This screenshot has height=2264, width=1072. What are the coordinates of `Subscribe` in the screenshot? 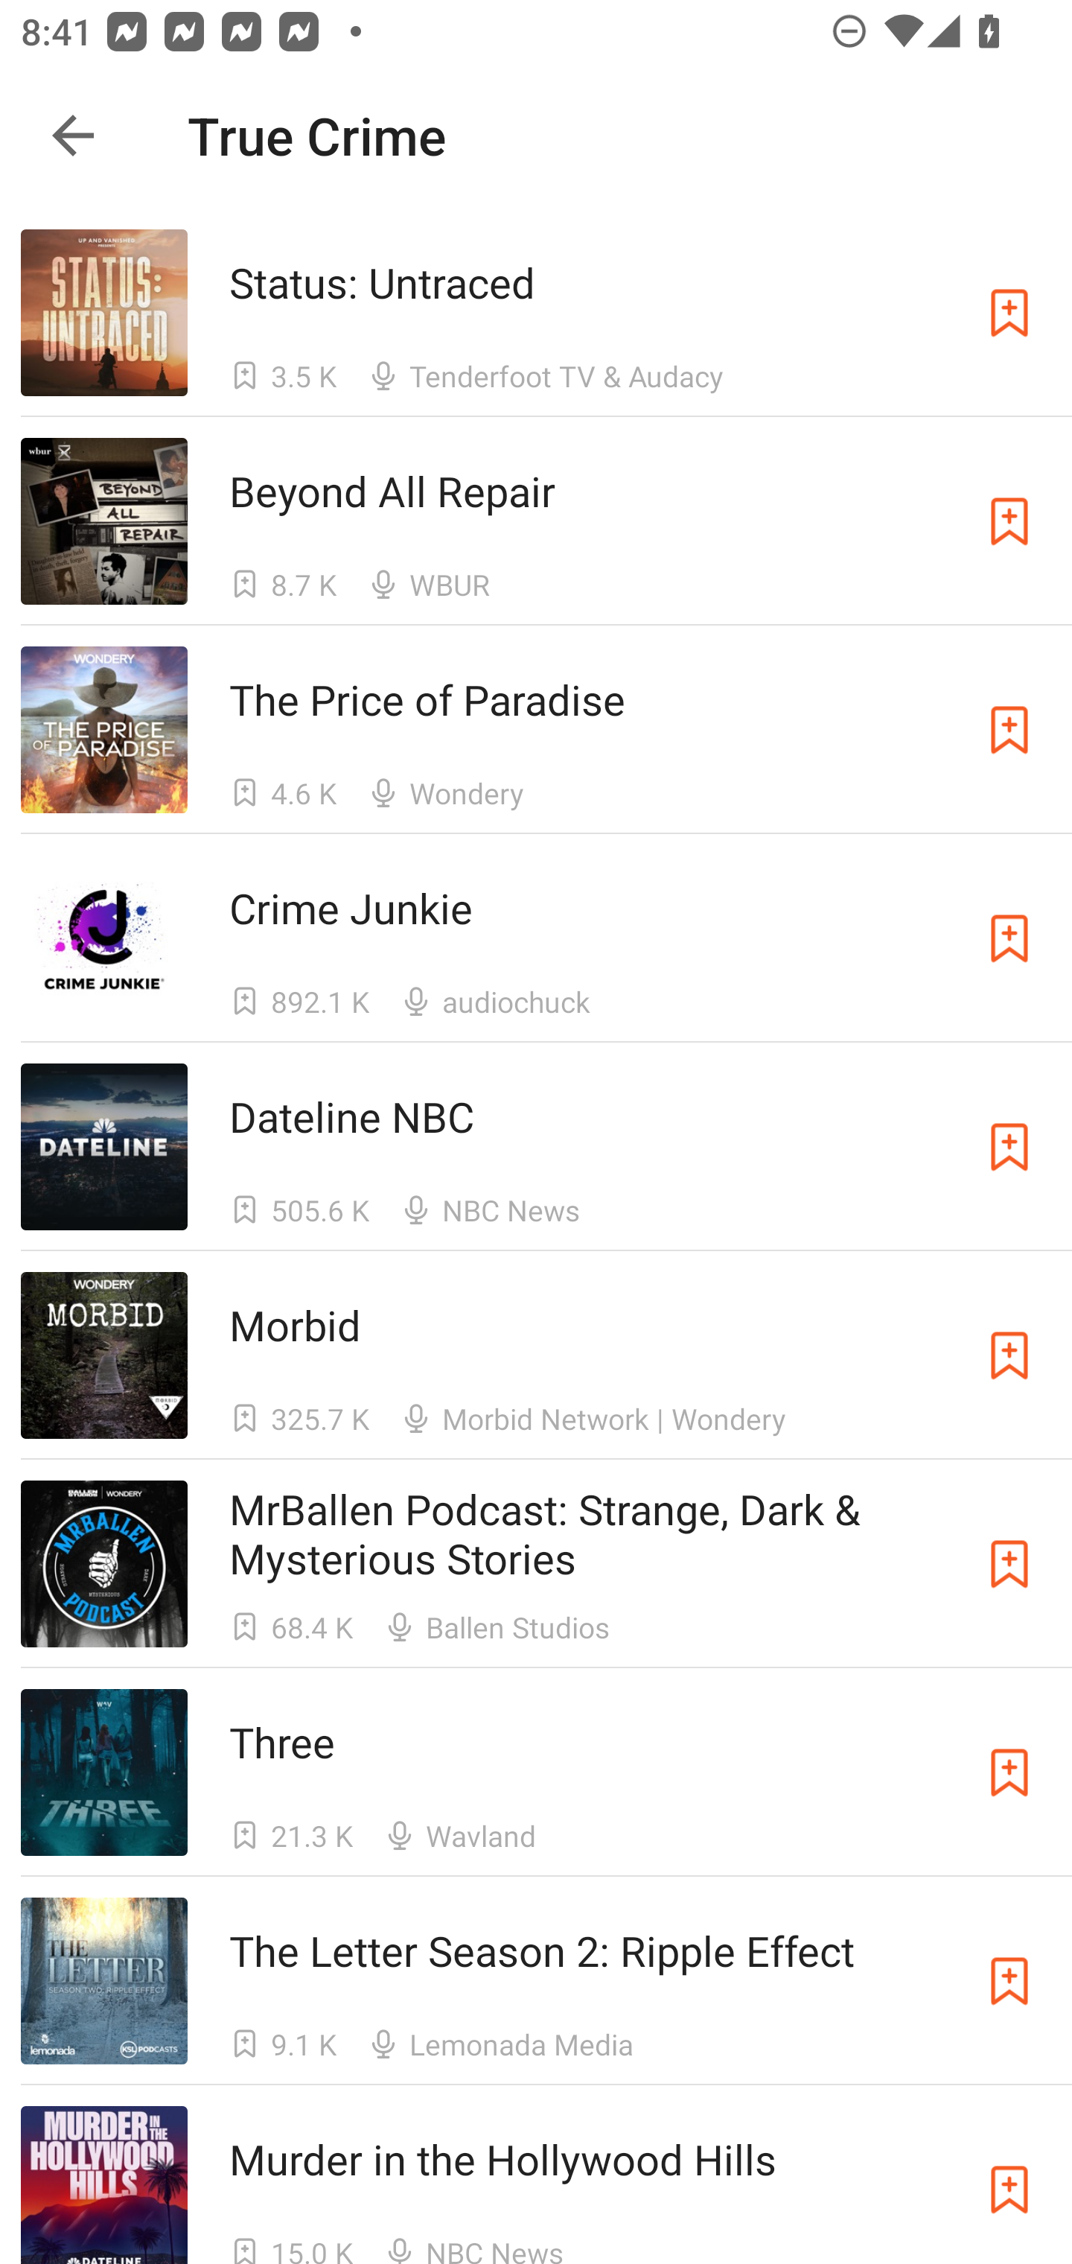 It's located at (1009, 1355).